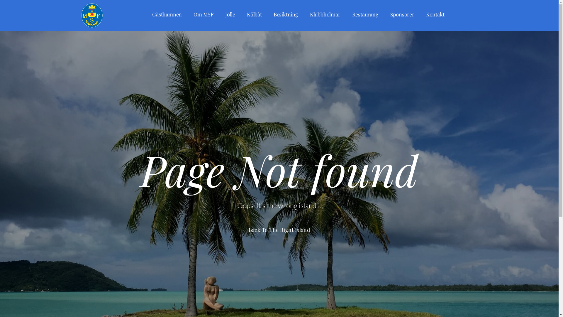 The height and width of the screenshot is (317, 563). I want to click on Om MSF, so click(204, 14).